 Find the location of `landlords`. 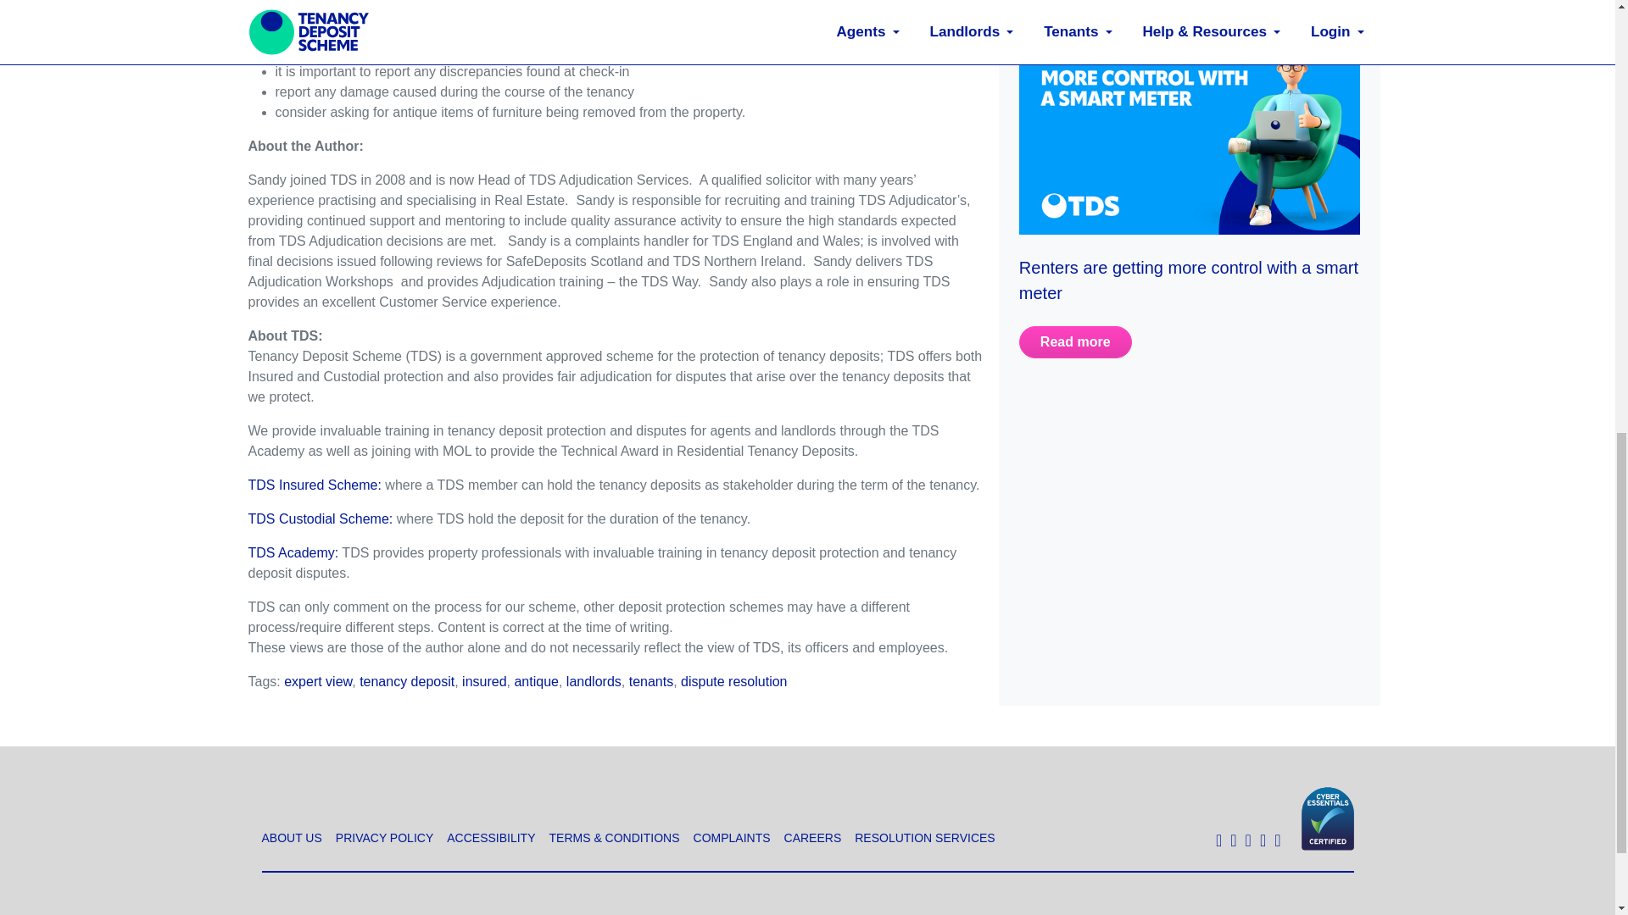

landlords is located at coordinates (594, 681).